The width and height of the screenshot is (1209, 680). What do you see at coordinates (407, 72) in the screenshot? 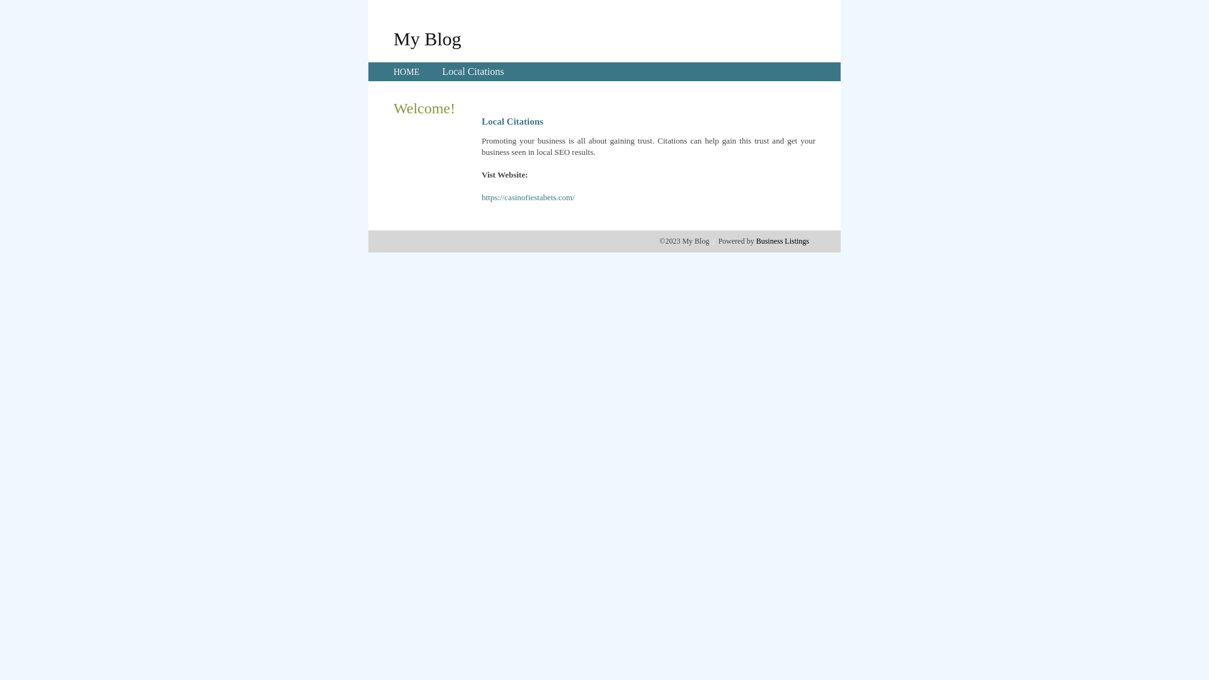
I see `HOME` at bounding box center [407, 72].